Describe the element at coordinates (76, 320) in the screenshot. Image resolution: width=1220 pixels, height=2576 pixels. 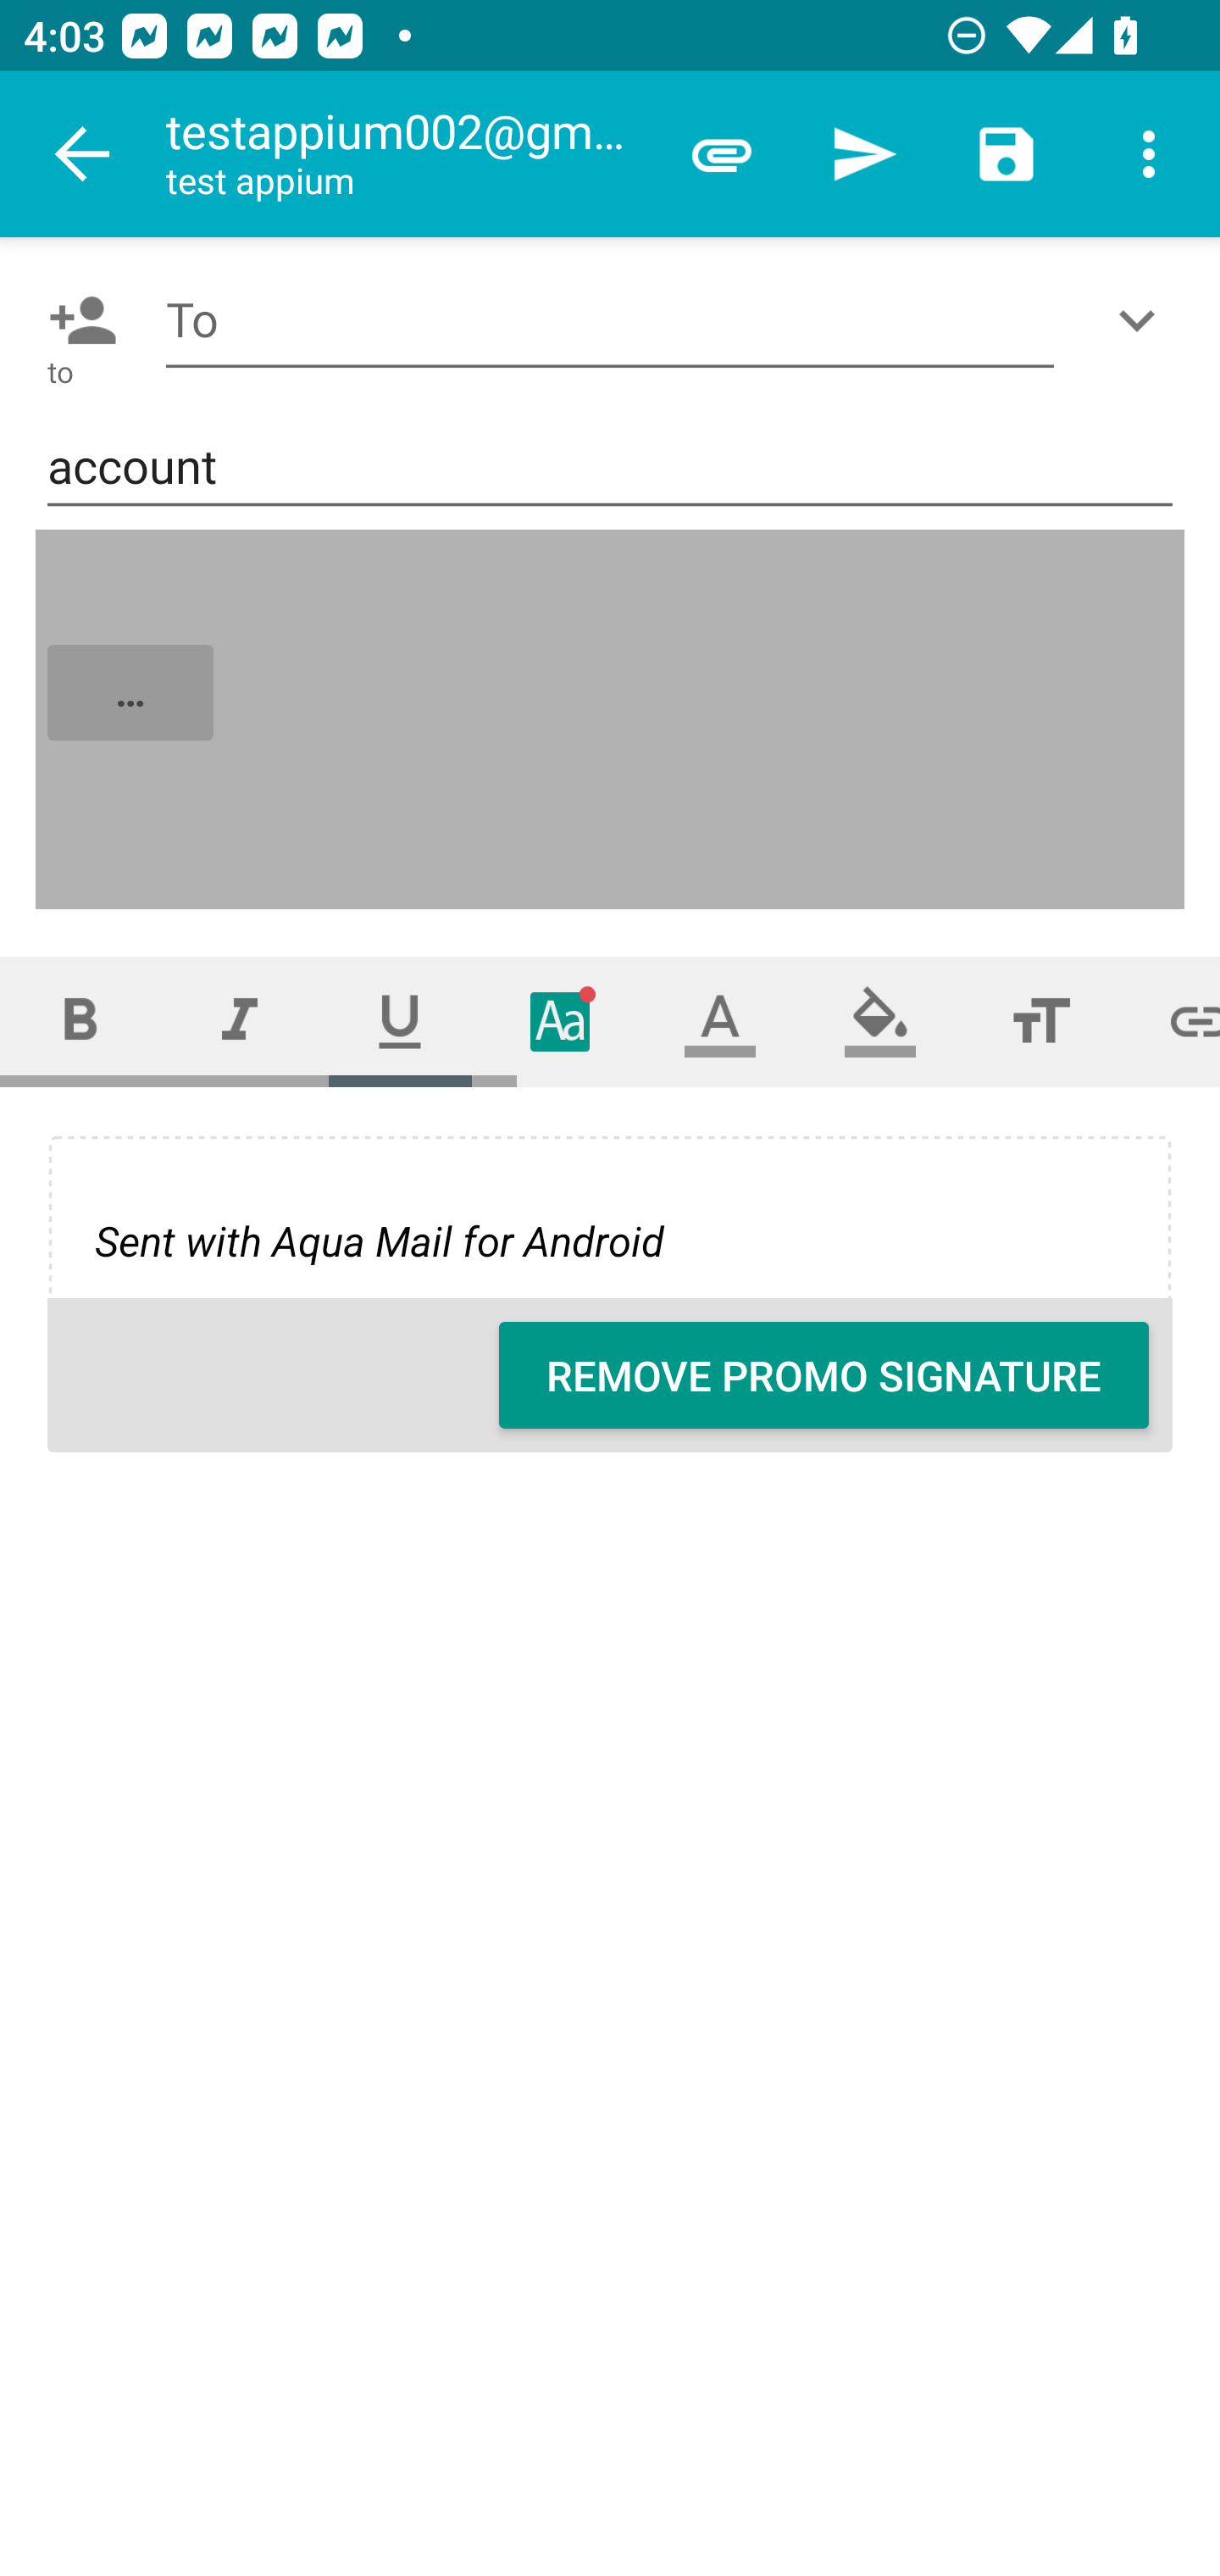
I see `Pick contact: To` at that location.